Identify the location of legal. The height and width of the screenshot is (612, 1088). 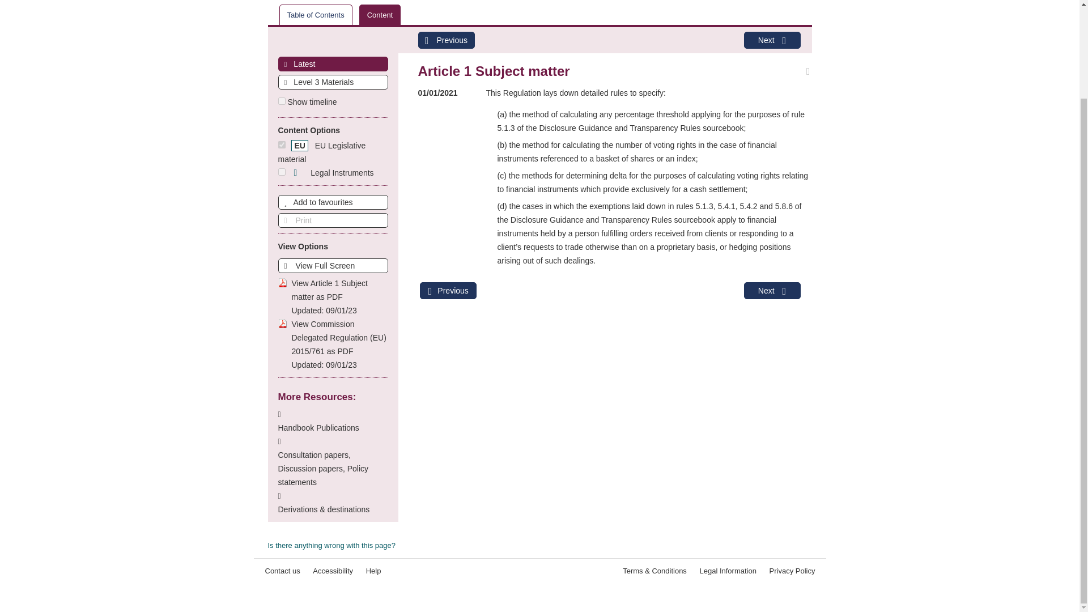
(281, 172).